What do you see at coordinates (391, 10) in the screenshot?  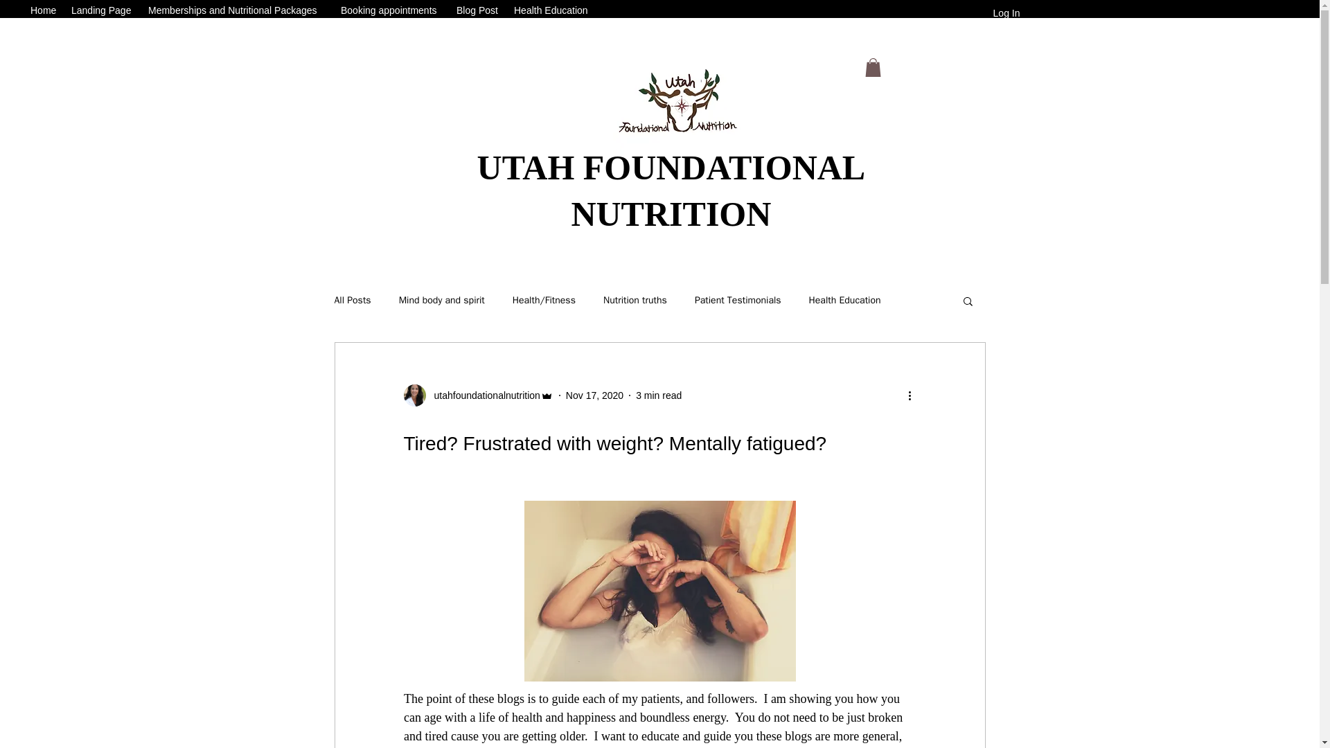 I see `Booking appointments` at bounding box center [391, 10].